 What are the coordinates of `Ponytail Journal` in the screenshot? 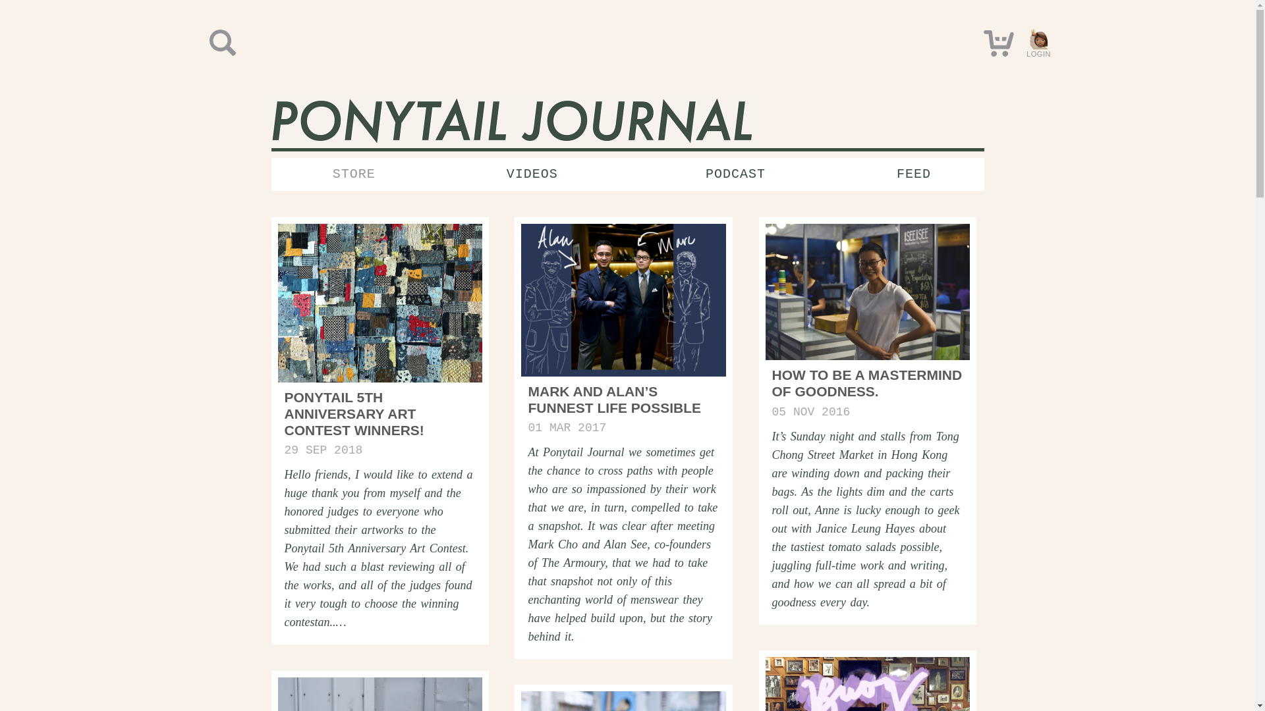 It's located at (512, 122).